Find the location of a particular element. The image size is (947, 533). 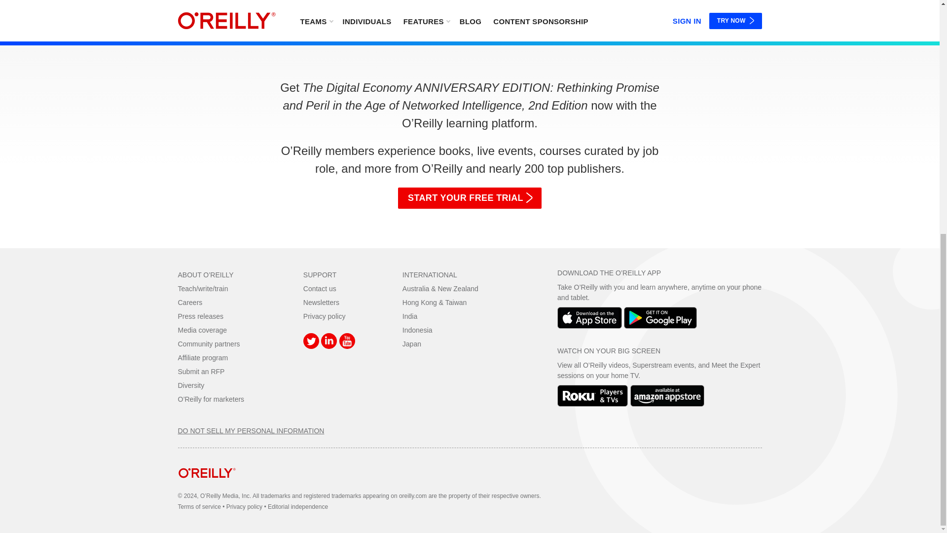

Press releases is located at coordinates (200, 316).